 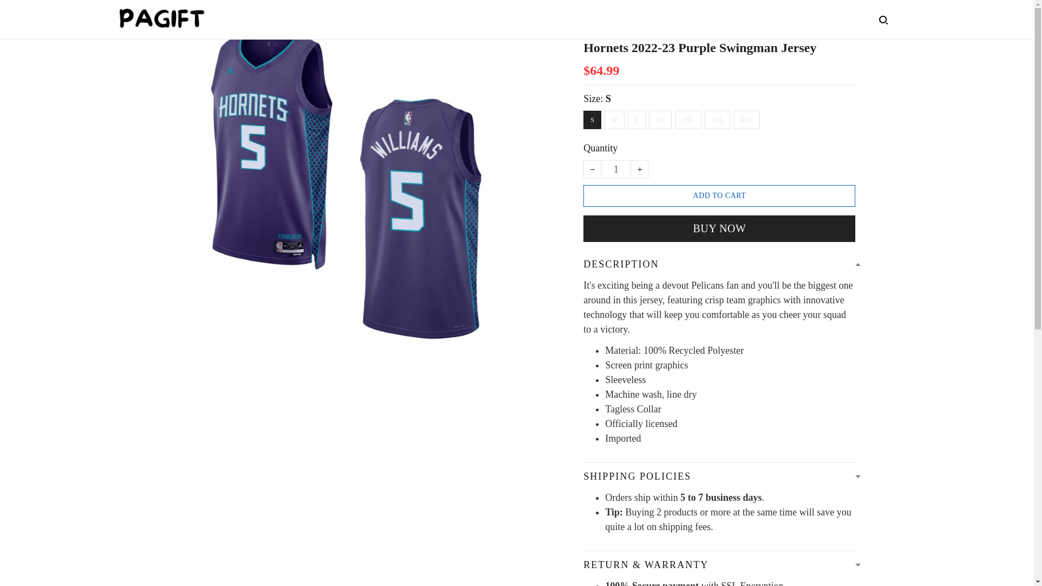 I want to click on 4XL, so click(x=746, y=119).